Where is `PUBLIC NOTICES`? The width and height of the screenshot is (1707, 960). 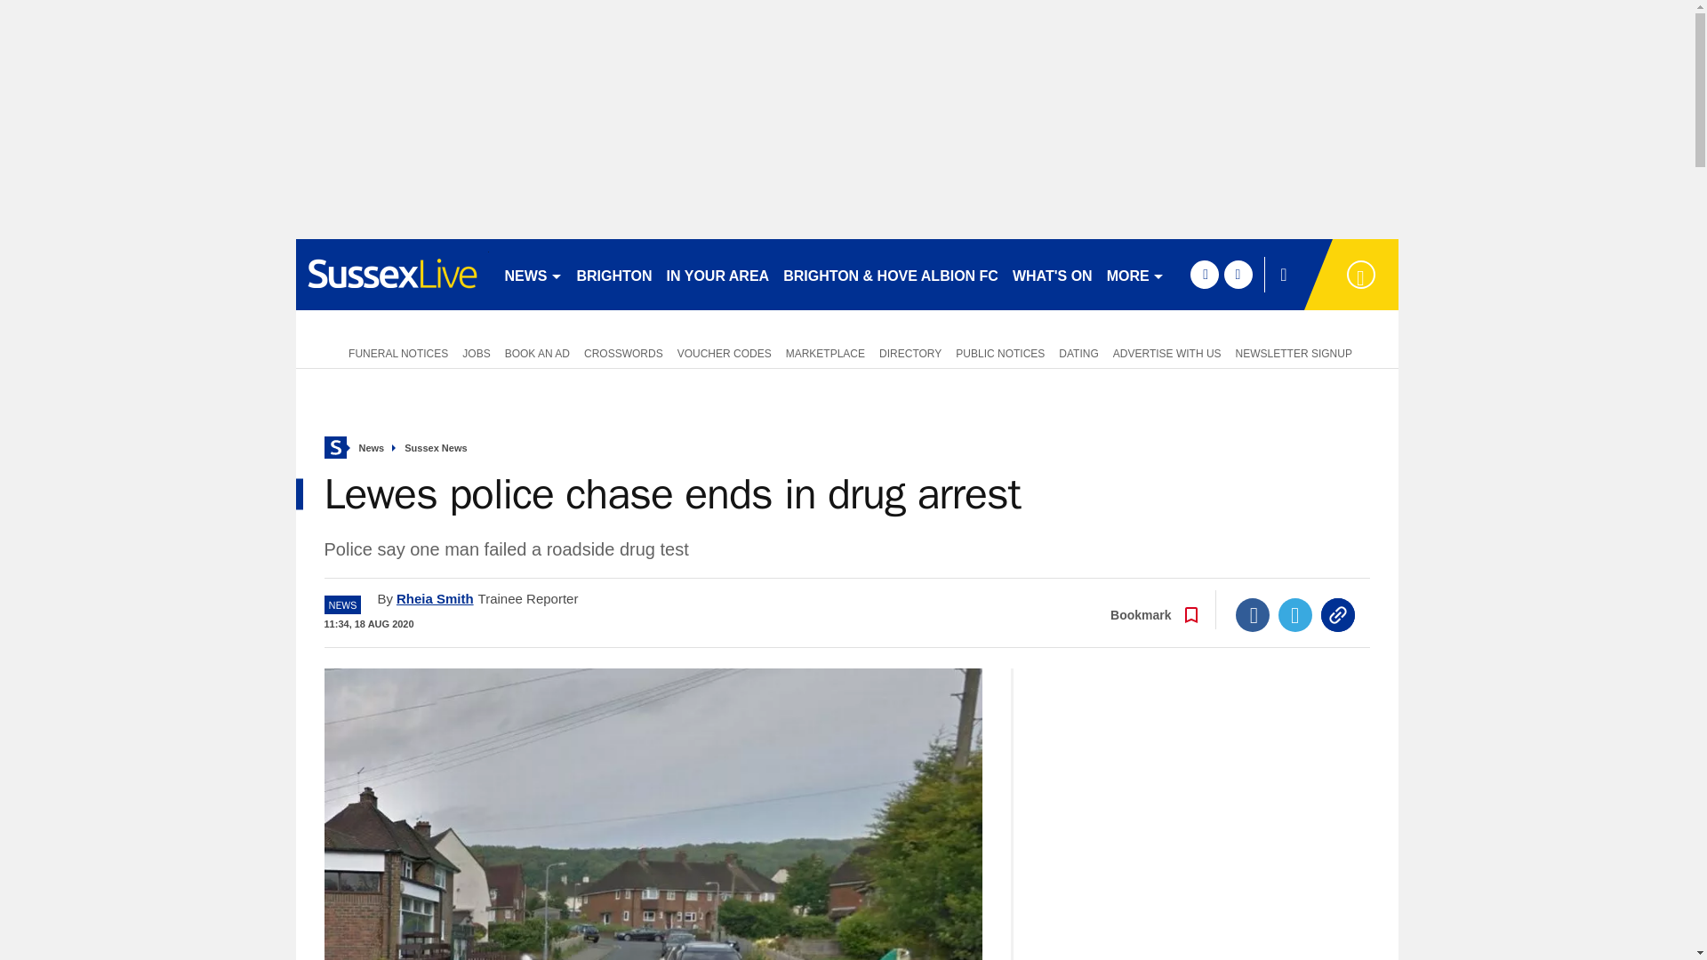 PUBLIC NOTICES is located at coordinates (999, 352).